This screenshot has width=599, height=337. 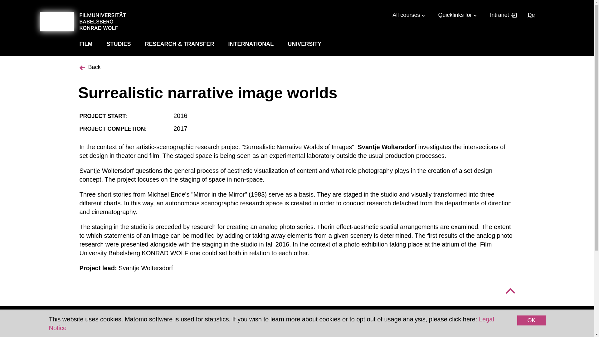 I want to click on deutsch, so click(x=531, y=15).